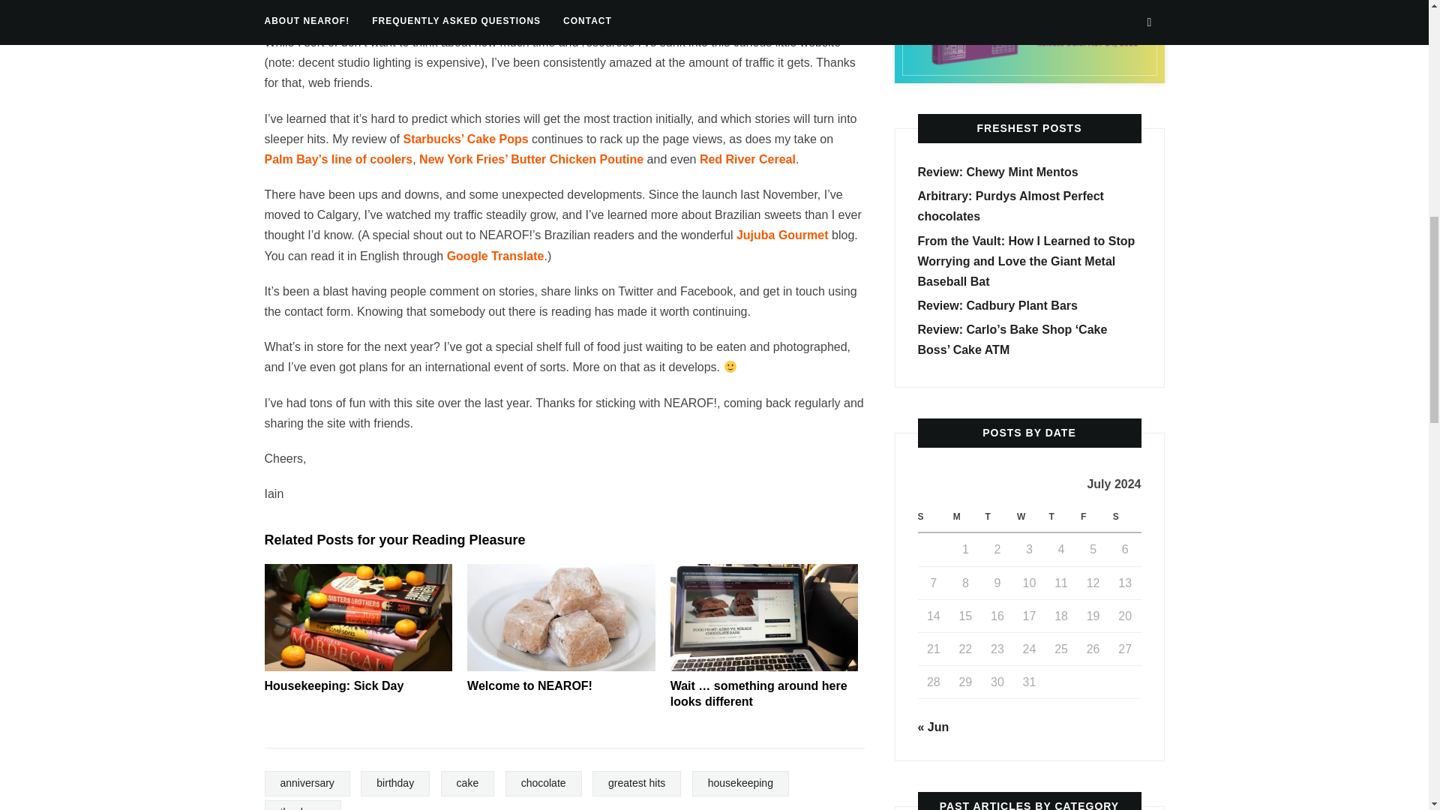  I want to click on Welcome to NEAROF!, so click(561, 617).